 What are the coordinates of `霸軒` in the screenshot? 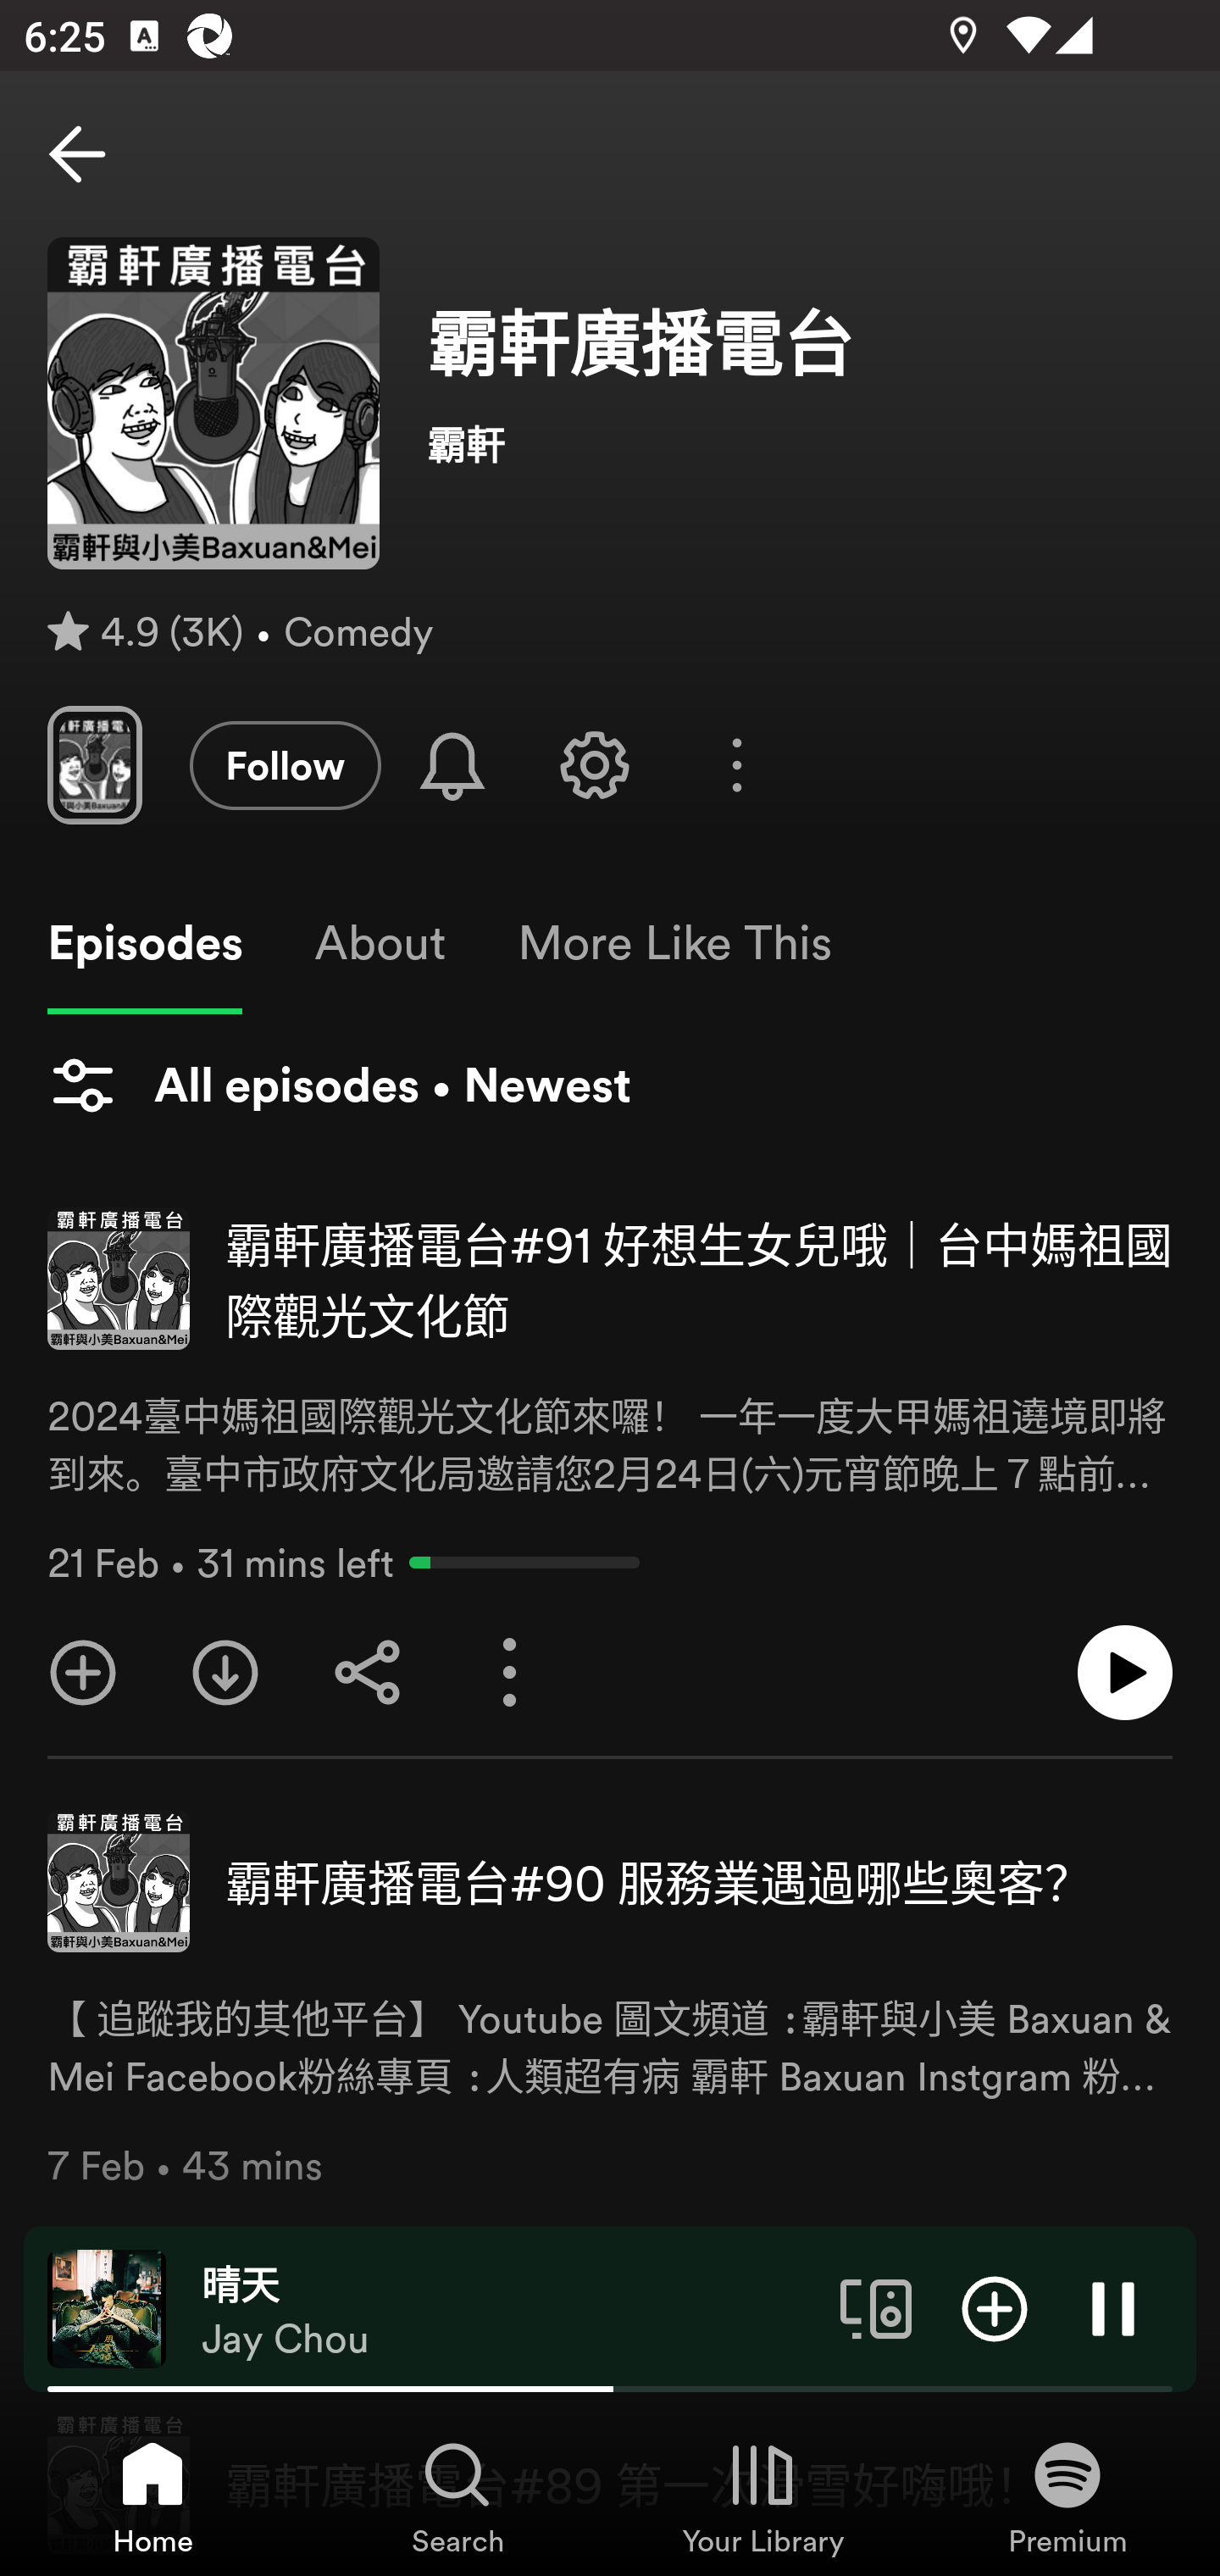 It's located at (799, 442).